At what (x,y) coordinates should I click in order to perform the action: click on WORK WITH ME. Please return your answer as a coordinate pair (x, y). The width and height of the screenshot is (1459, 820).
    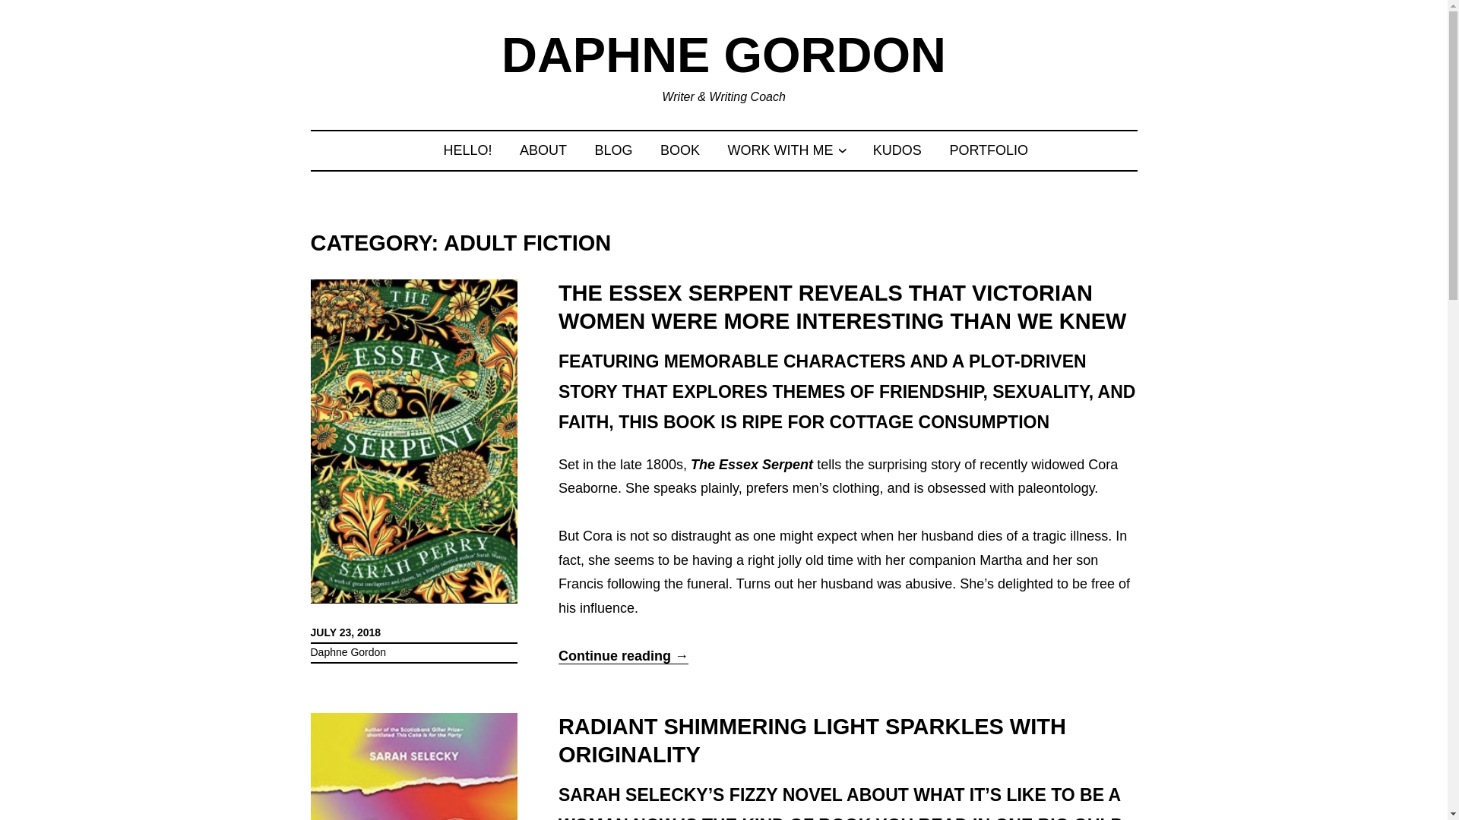
    Looking at the image, I should click on (780, 150).